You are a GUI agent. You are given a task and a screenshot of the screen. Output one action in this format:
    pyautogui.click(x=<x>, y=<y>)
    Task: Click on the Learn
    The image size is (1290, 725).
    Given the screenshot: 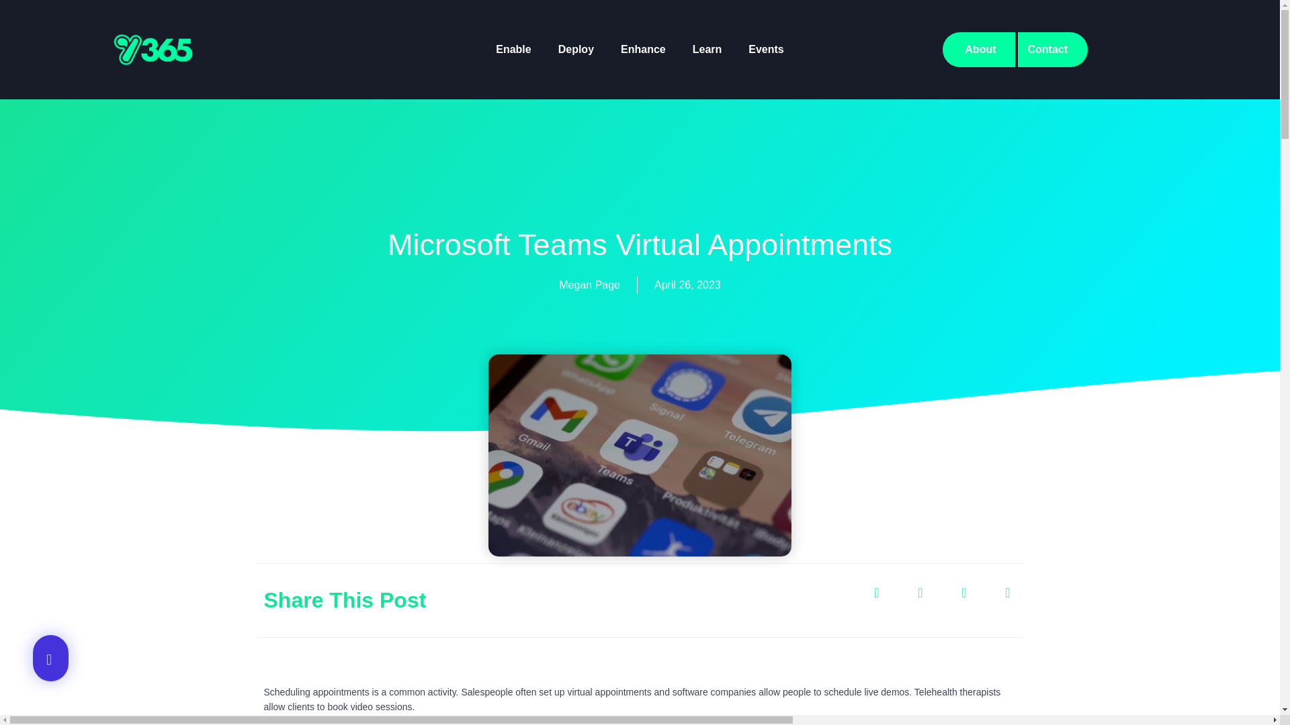 What is the action you would take?
    pyautogui.click(x=707, y=50)
    